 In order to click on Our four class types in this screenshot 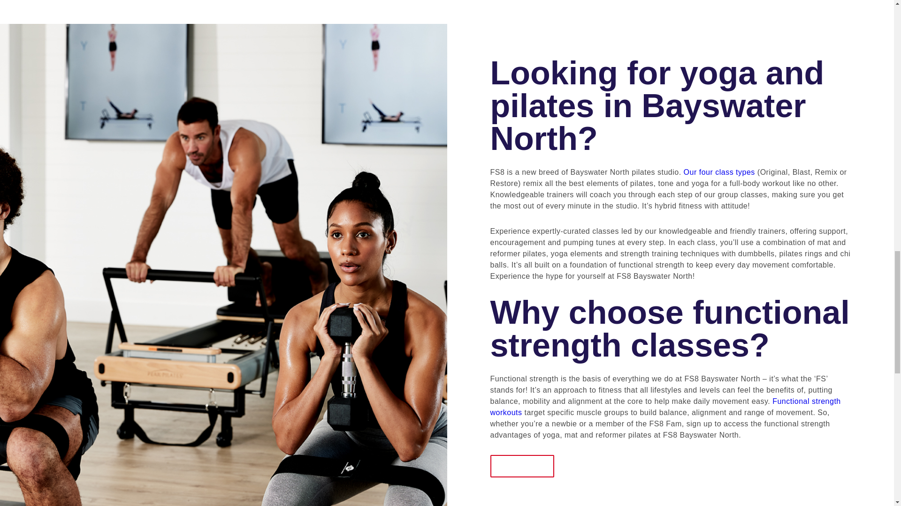, I will do `click(719, 171)`.